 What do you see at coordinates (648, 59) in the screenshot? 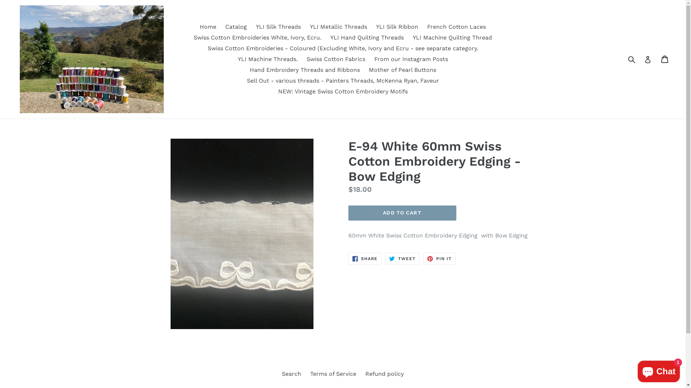
I see `Log in` at bounding box center [648, 59].